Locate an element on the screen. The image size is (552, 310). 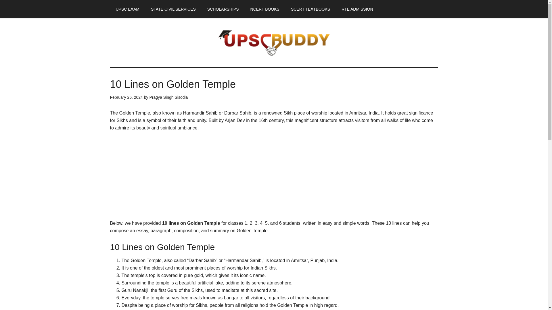
STATE CIVIL SERVICES is located at coordinates (173, 9).